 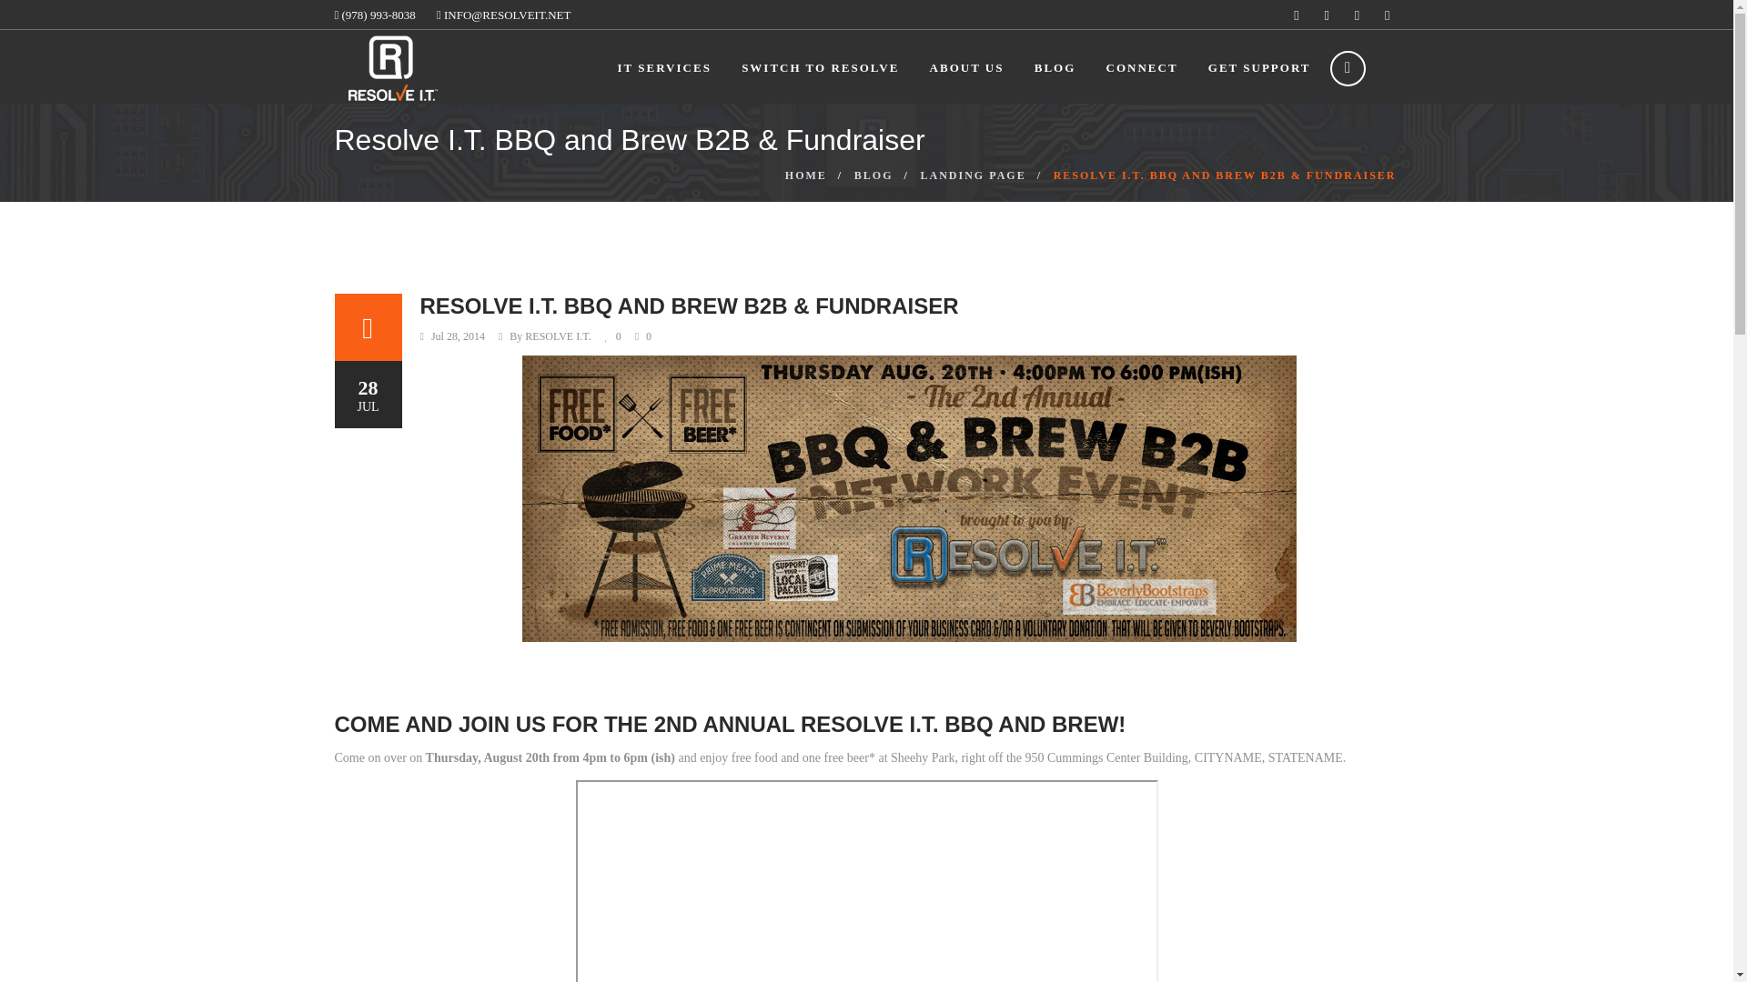 I want to click on BLOG, so click(x=1055, y=67).